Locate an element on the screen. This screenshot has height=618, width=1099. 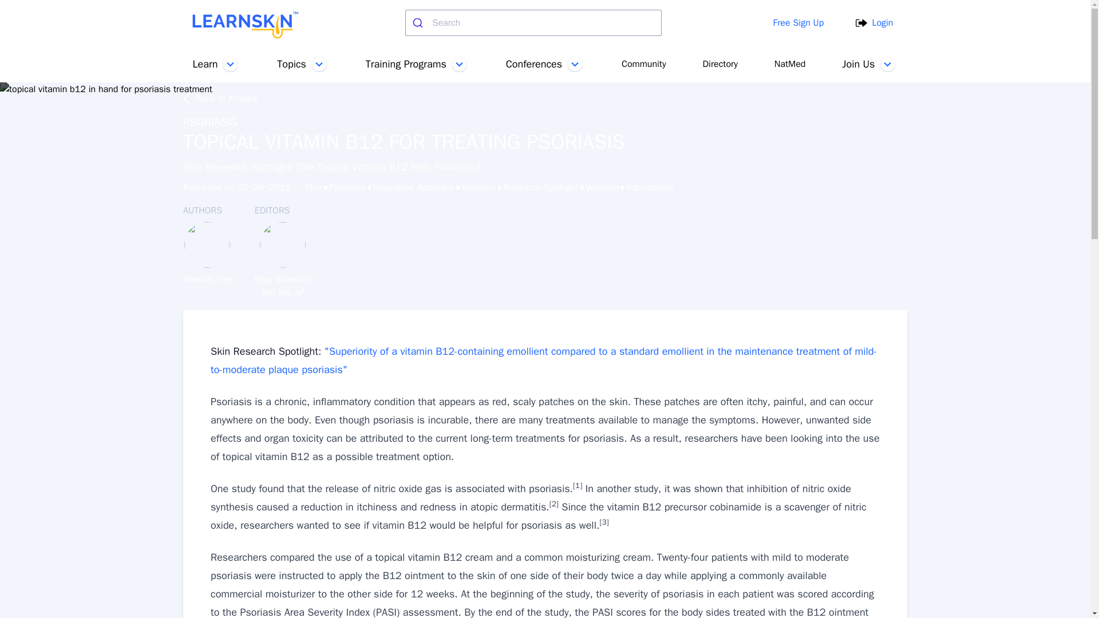
Topics is located at coordinates (302, 64).